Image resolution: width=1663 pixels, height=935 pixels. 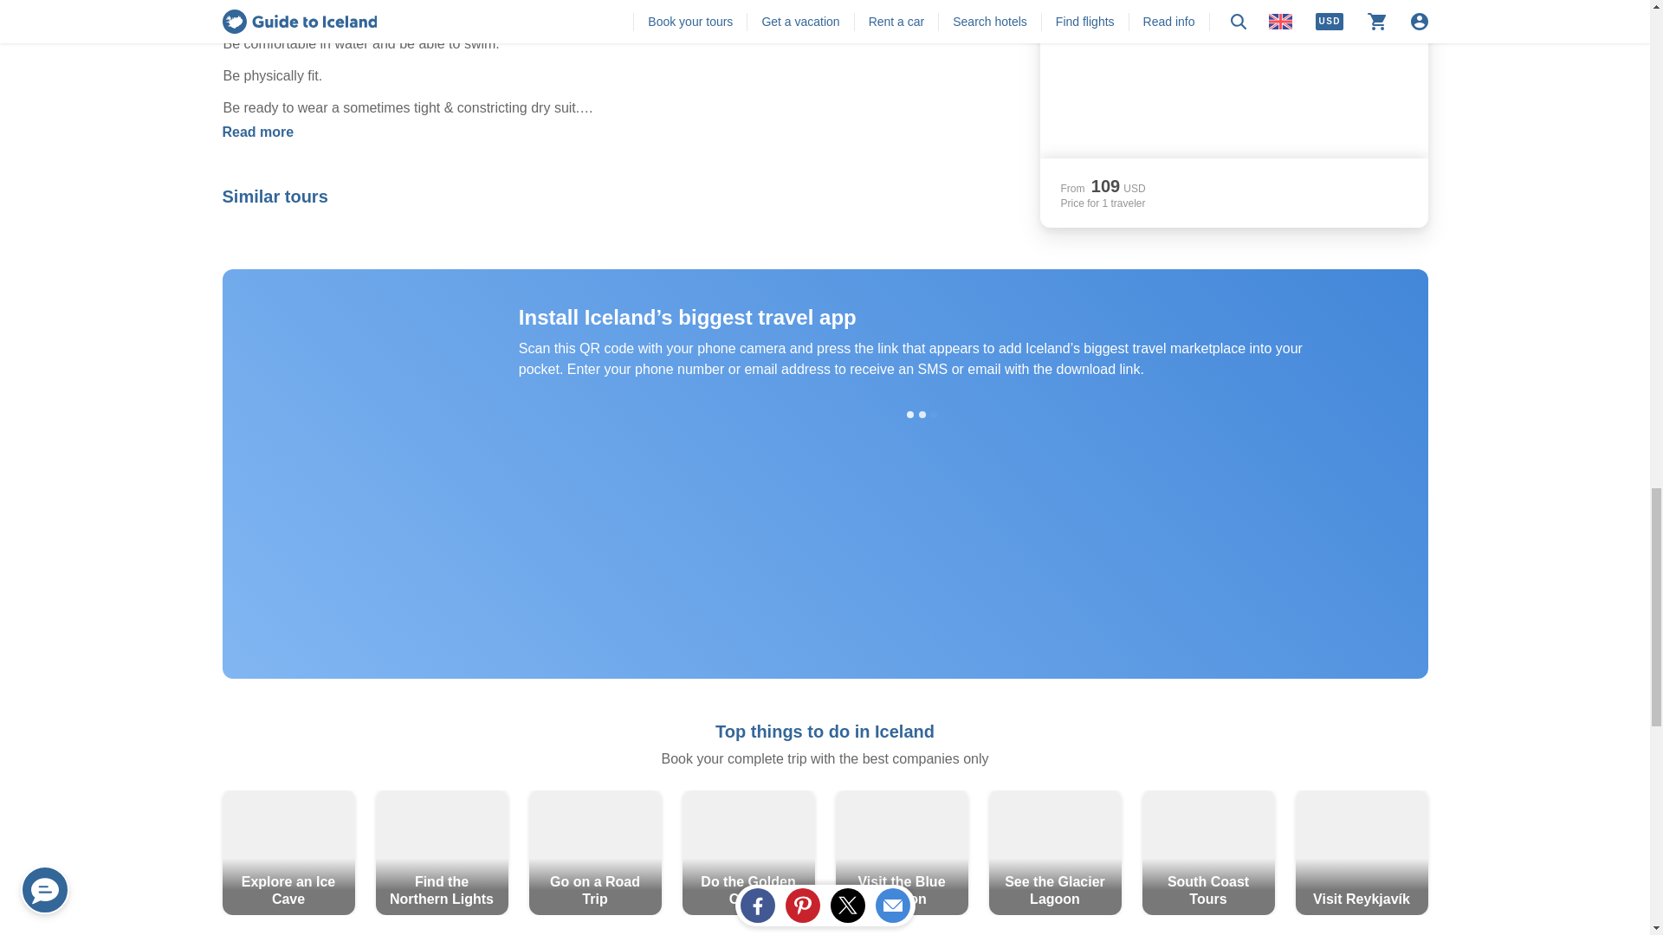 What do you see at coordinates (1207, 852) in the screenshot?
I see `South Coast Tours` at bounding box center [1207, 852].